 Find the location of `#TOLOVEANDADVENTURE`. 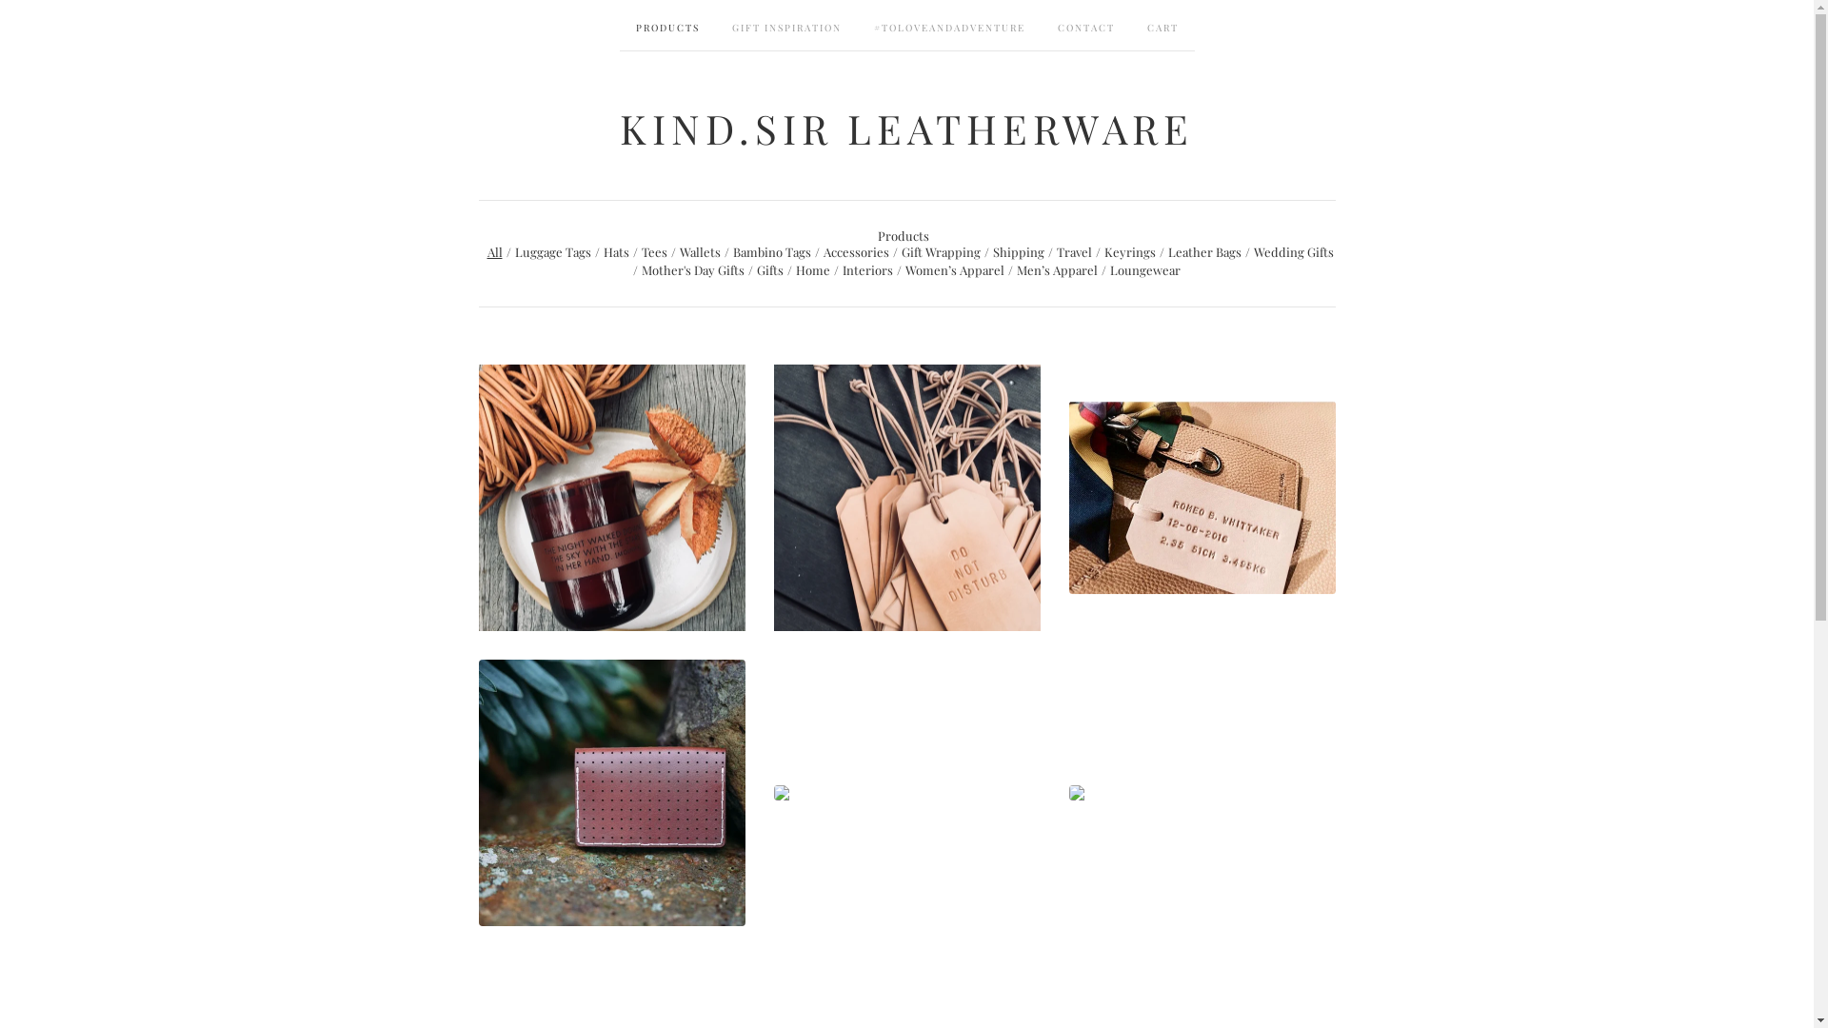

#TOLOVEANDADVENTURE is located at coordinates (948, 25).